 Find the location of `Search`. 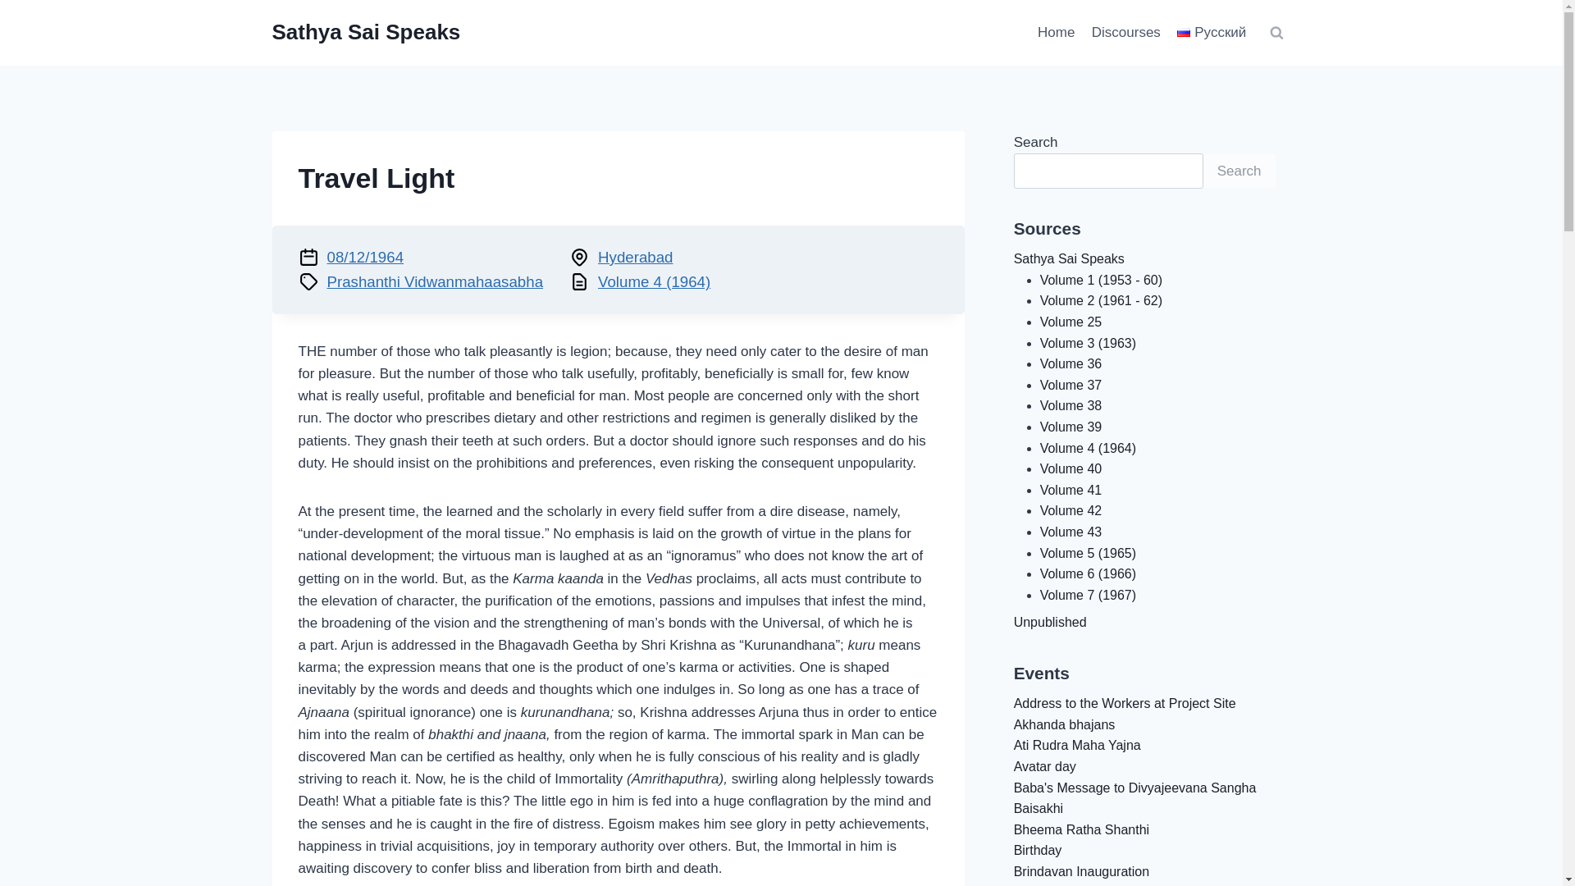

Search is located at coordinates (1239, 171).